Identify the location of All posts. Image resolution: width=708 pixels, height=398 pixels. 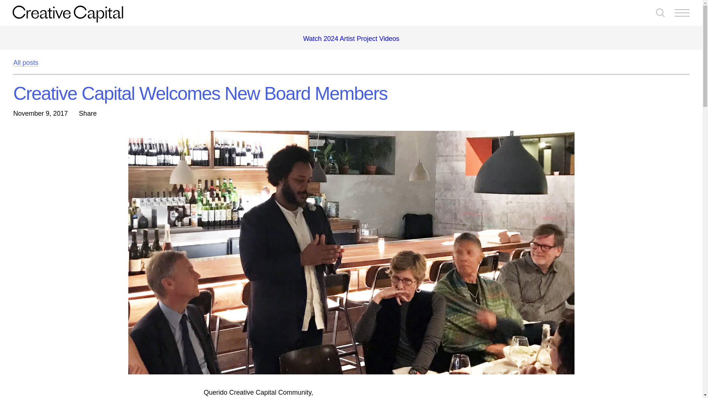
(26, 62).